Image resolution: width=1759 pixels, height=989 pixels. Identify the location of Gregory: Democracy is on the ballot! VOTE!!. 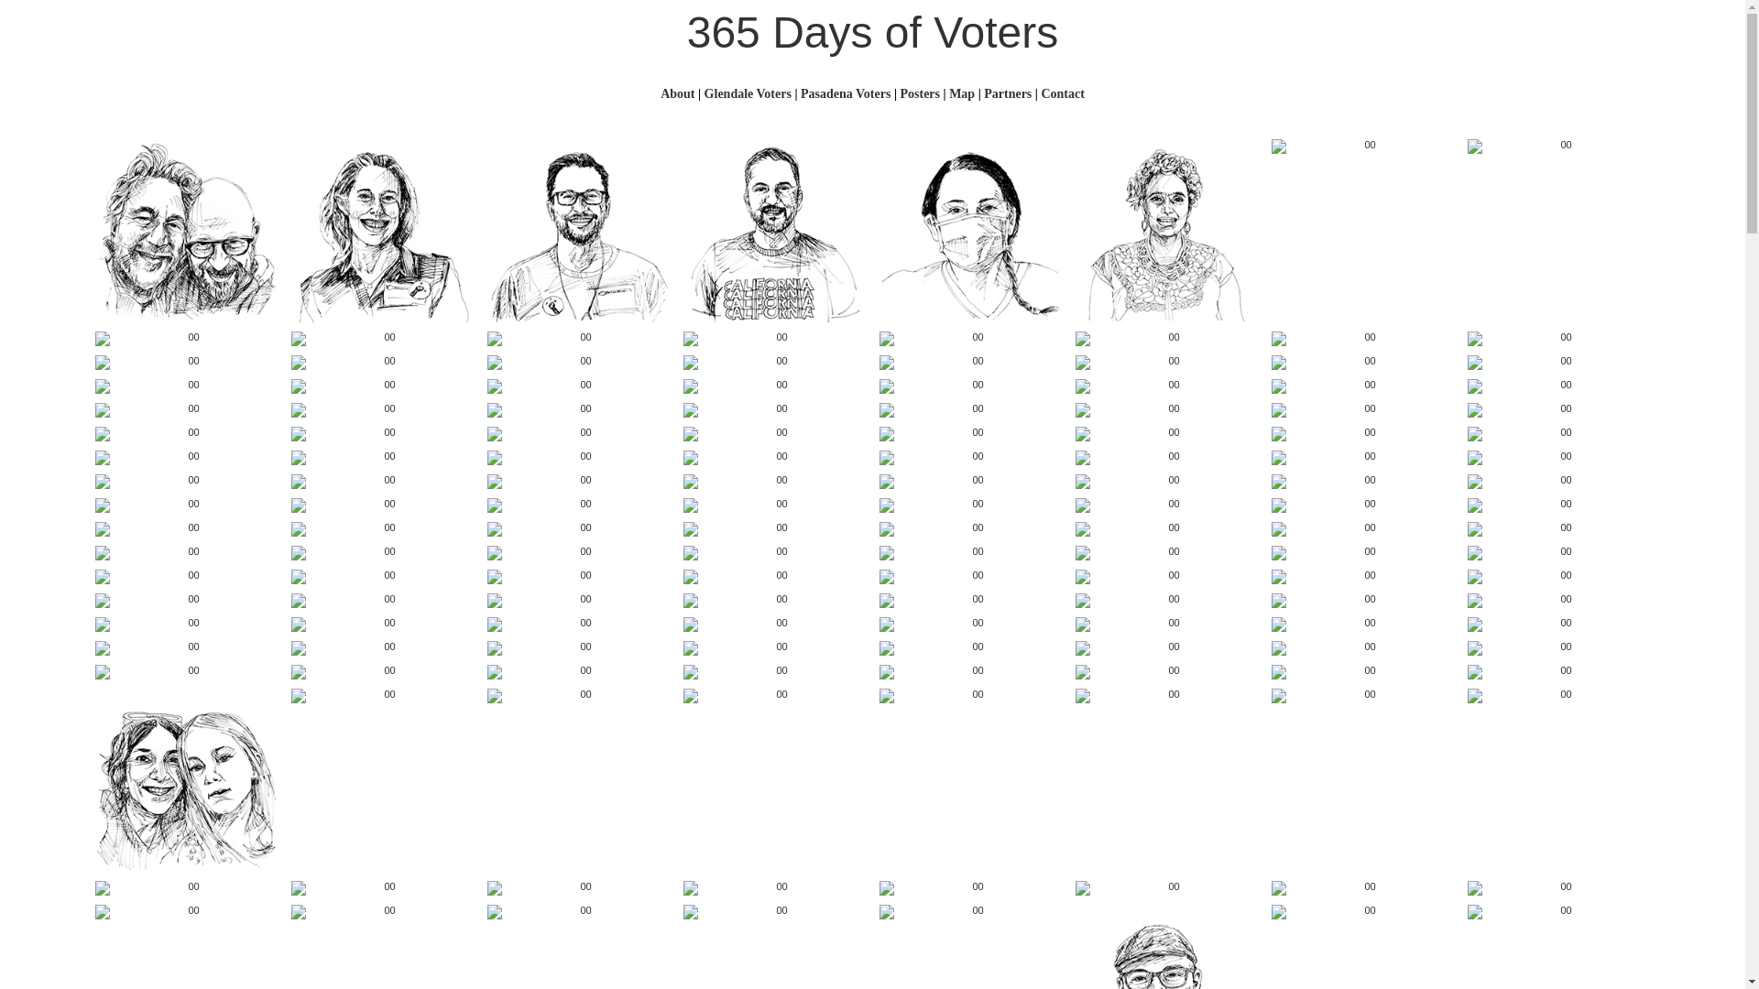
(383, 888).